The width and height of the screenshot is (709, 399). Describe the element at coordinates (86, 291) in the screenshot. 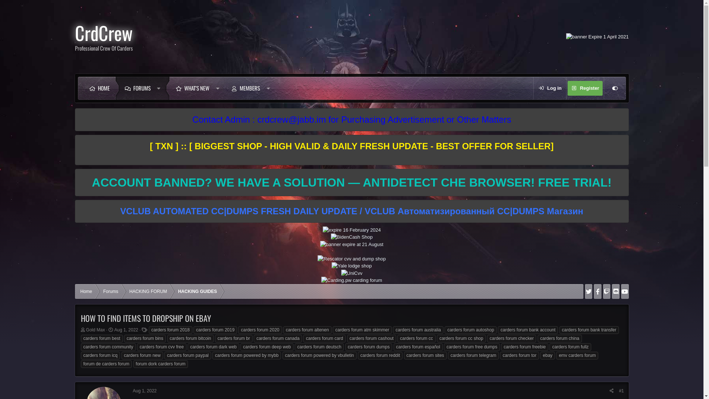

I see `Home` at that location.